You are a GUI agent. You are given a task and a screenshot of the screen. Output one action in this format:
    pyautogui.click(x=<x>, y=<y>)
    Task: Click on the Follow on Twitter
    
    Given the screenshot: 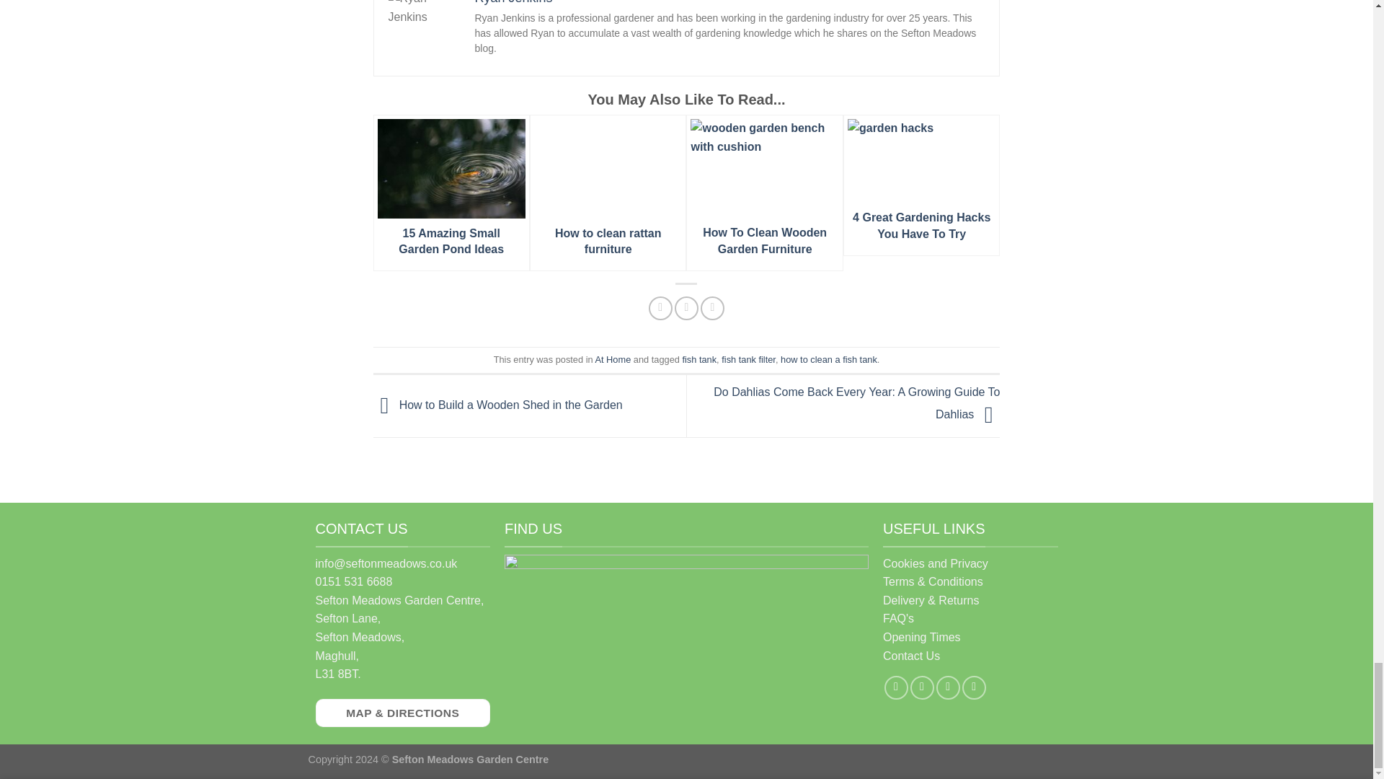 What is the action you would take?
    pyautogui.click(x=949, y=687)
    